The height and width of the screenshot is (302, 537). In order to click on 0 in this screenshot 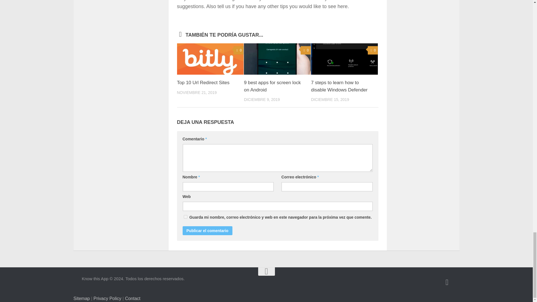, I will do `click(373, 50)`.